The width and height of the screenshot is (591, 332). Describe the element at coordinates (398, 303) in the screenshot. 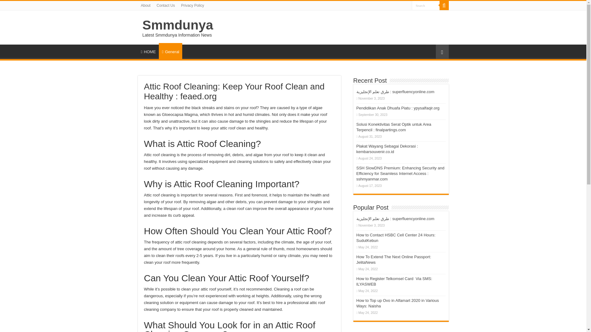

I see `How to Top up Ovo in Alfamart 2020 in Various Ways: Naisha` at that location.